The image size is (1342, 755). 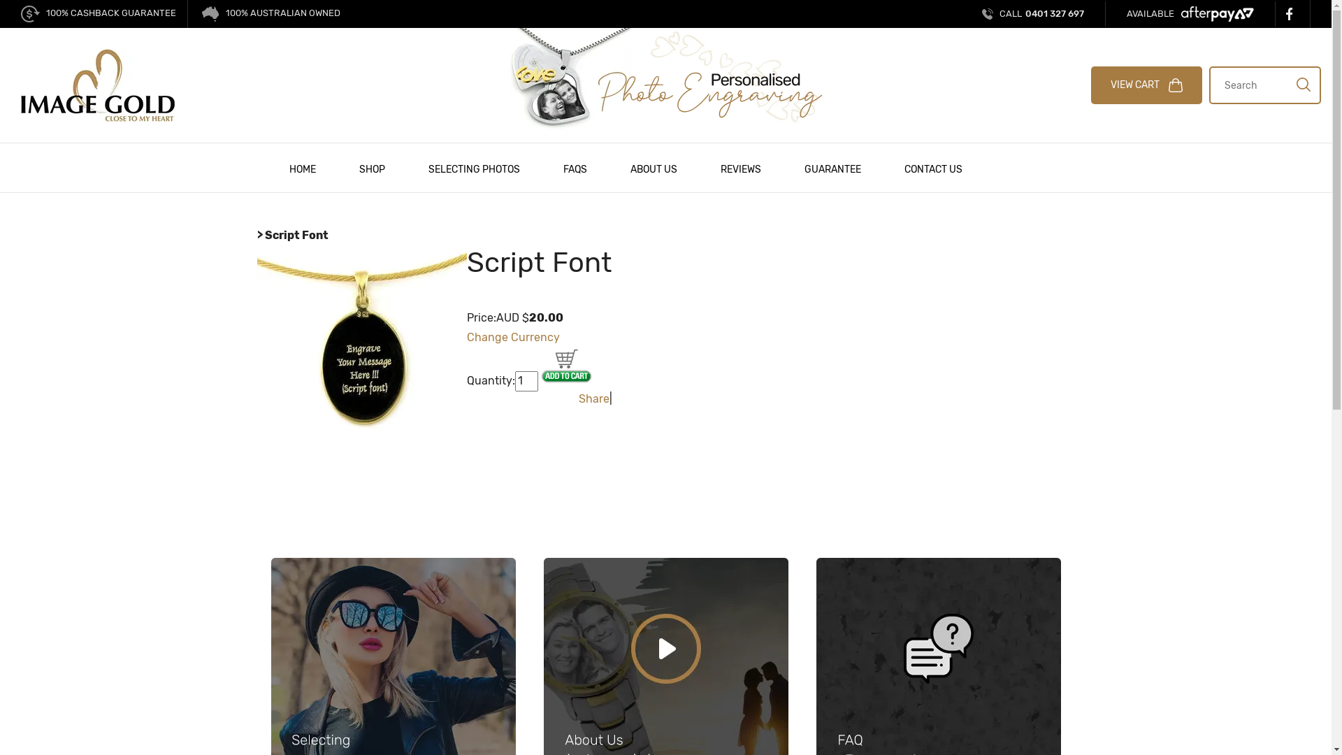 I want to click on SELECTING PHOTOS, so click(x=474, y=168).